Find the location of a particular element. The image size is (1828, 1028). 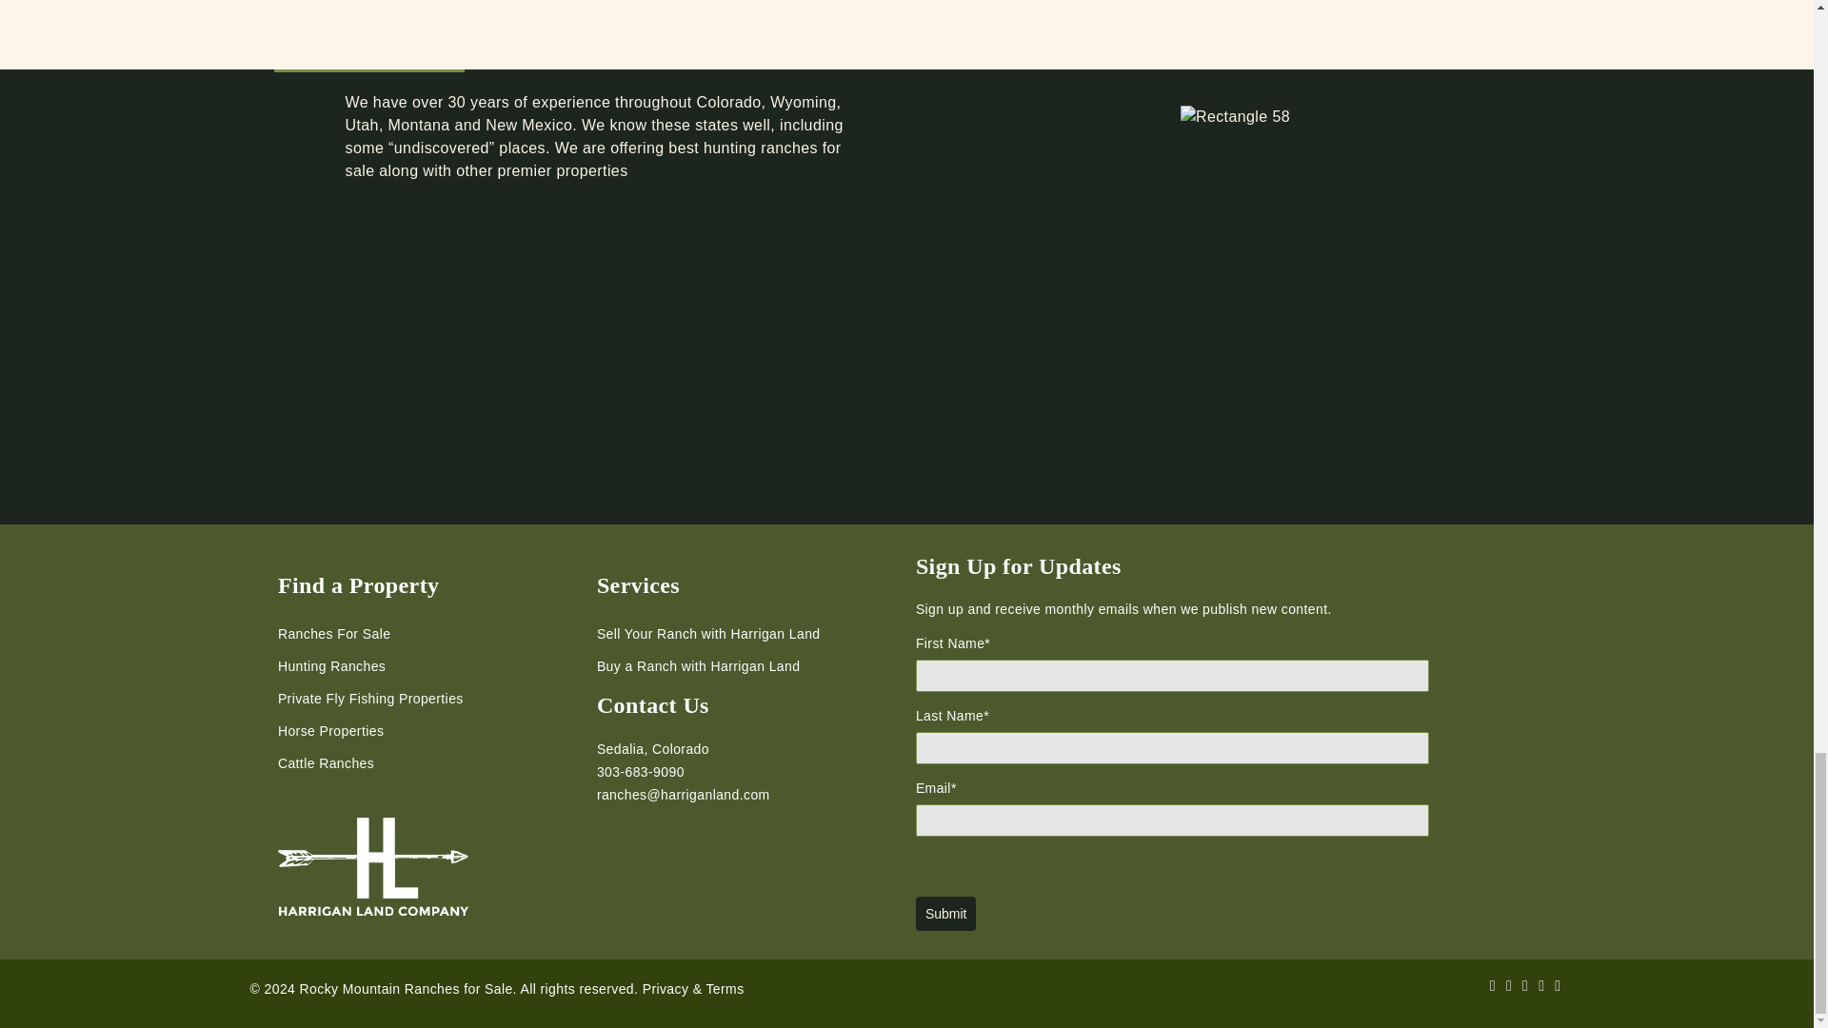

Submit is located at coordinates (945, 912).